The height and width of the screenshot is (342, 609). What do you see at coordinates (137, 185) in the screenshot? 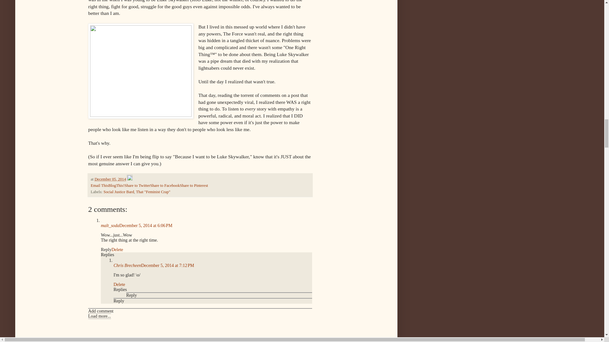
I see `Share to Twitter` at bounding box center [137, 185].